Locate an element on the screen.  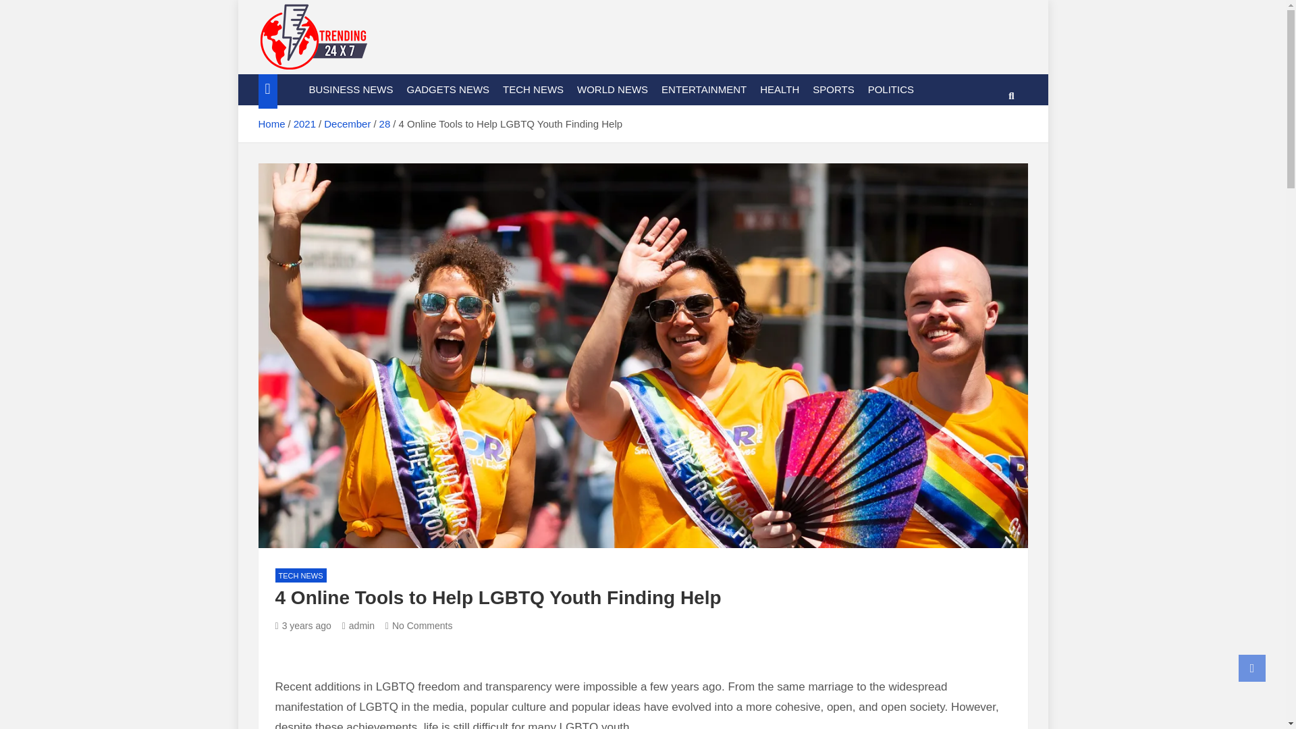
3 years ago is located at coordinates (303, 626).